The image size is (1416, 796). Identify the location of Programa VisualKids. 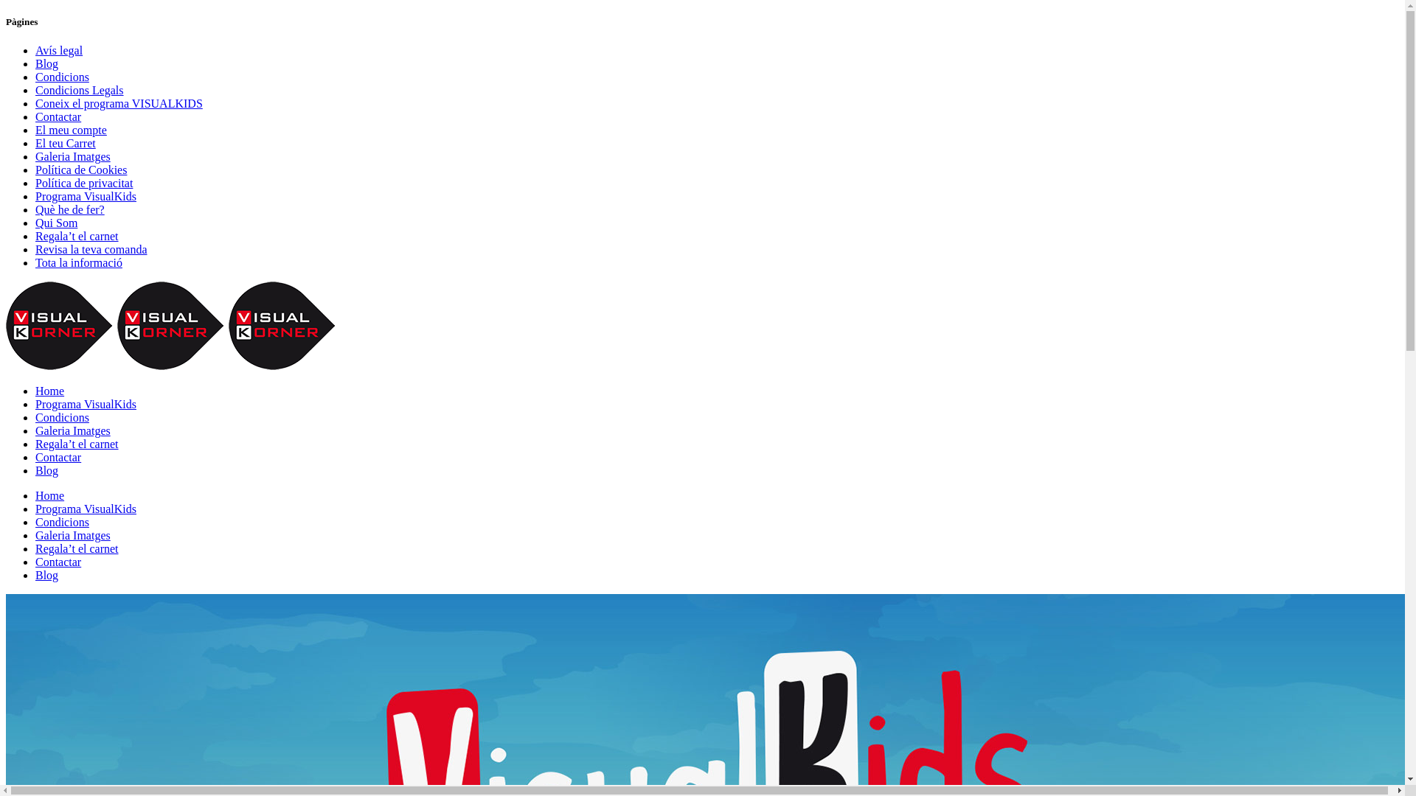
(86, 509).